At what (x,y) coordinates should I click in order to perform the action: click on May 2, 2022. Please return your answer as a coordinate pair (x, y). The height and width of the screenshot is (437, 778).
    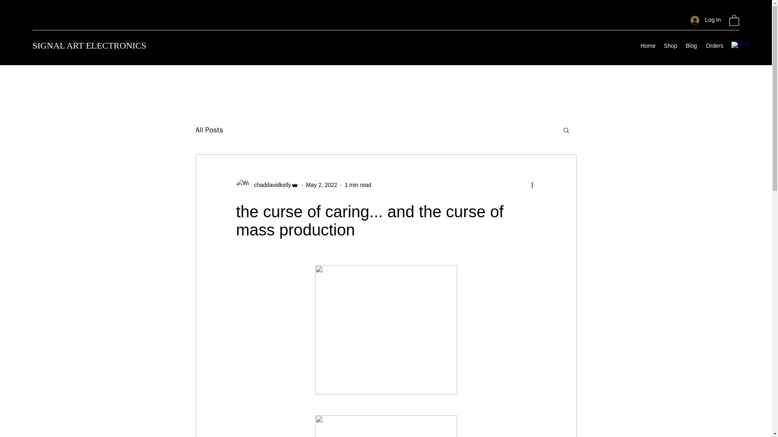
    Looking at the image, I should click on (321, 185).